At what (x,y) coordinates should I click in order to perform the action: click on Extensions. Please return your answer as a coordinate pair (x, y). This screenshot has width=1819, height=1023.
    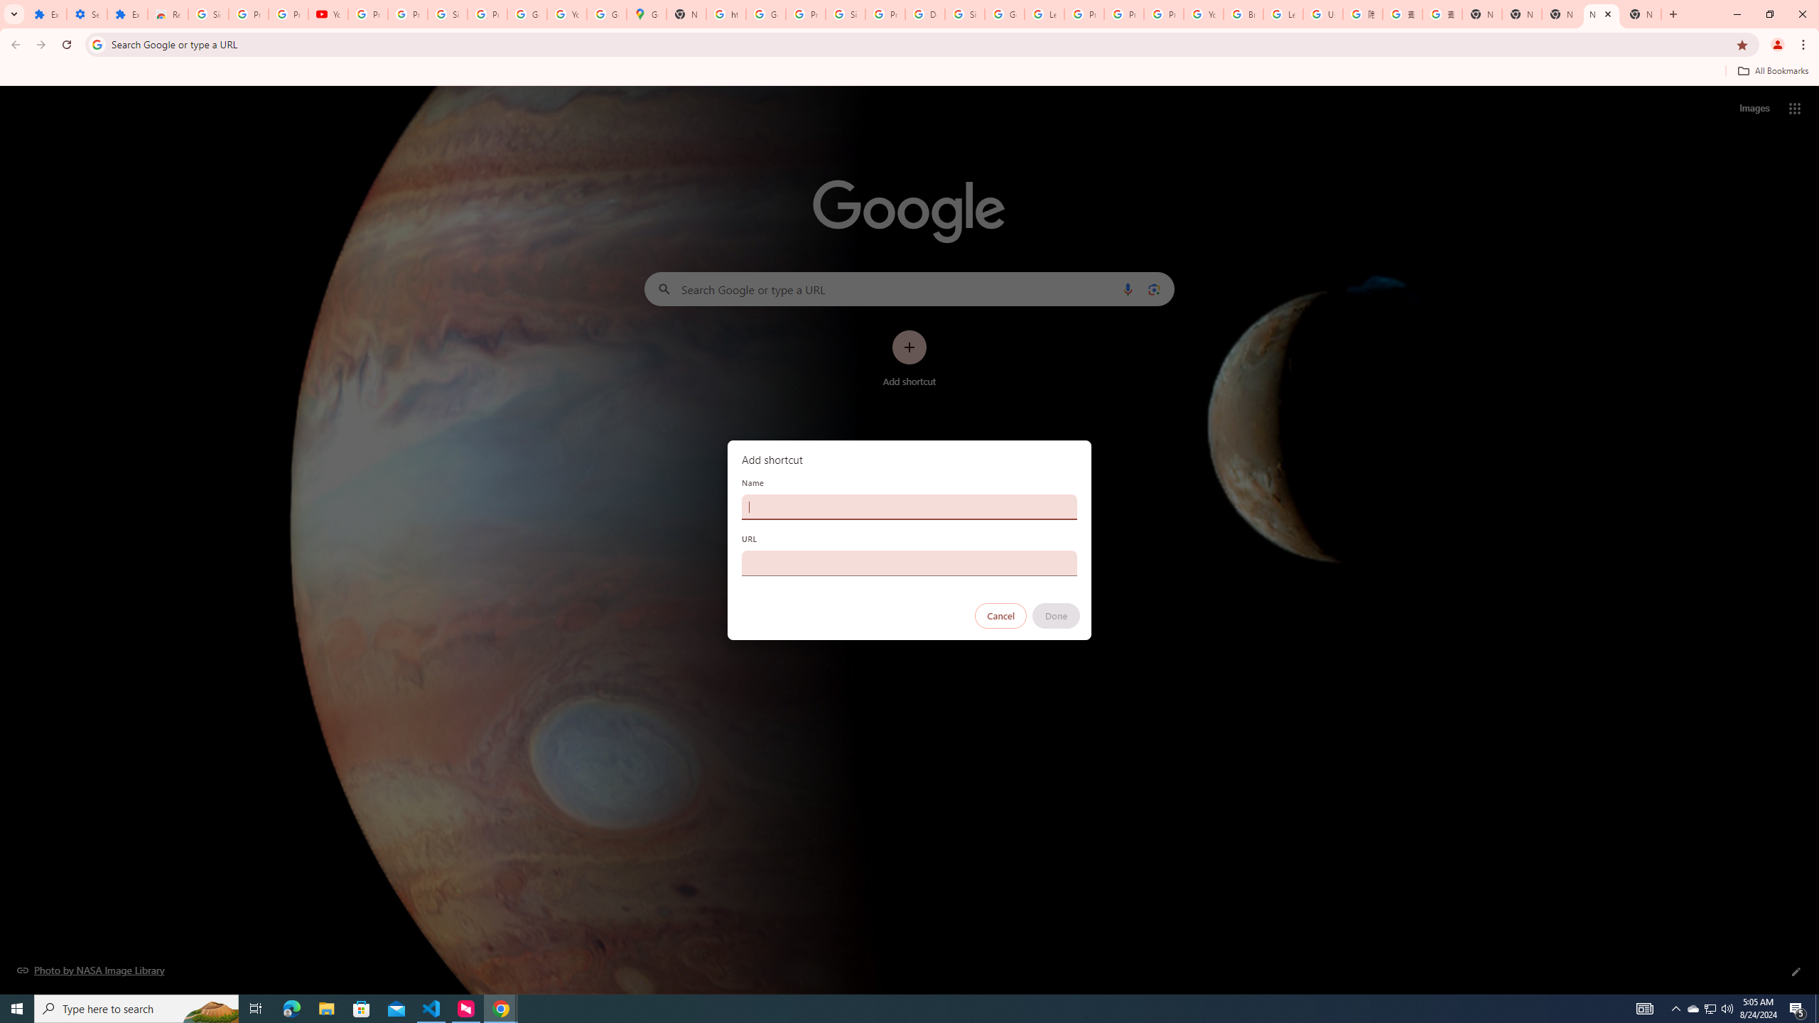
    Looking at the image, I should click on (46, 14).